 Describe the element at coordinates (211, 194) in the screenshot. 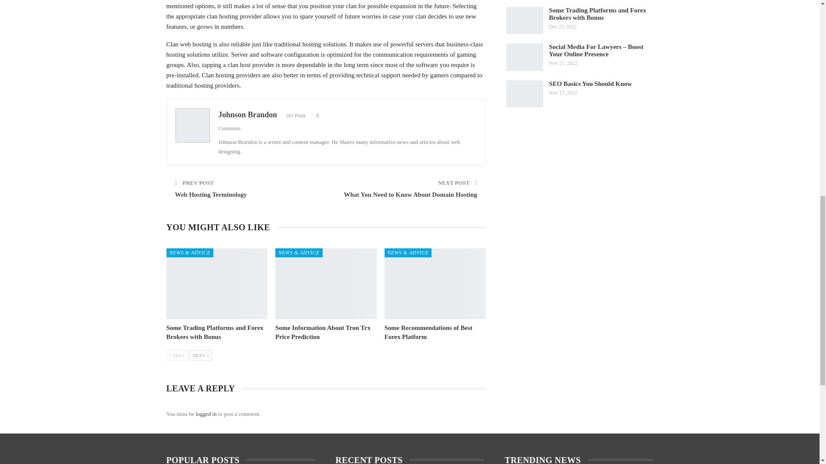

I see `Web Hosting Terminology` at that location.